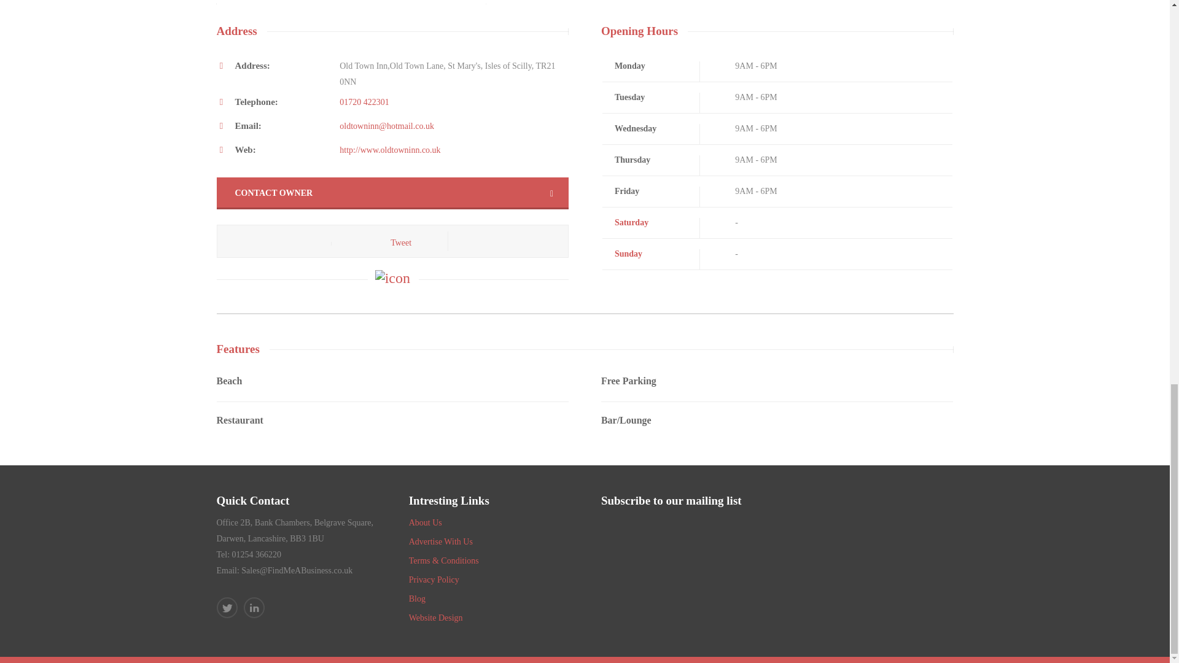 Image resolution: width=1179 pixels, height=663 pixels. I want to click on Blog, so click(418, 598).